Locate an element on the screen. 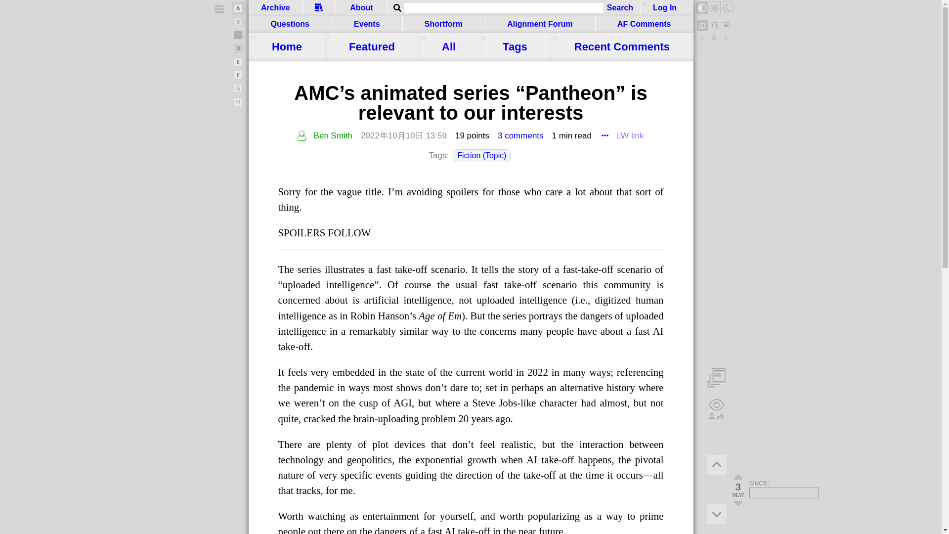 This screenshot has height=534, width=949. About is located at coordinates (361, 8).